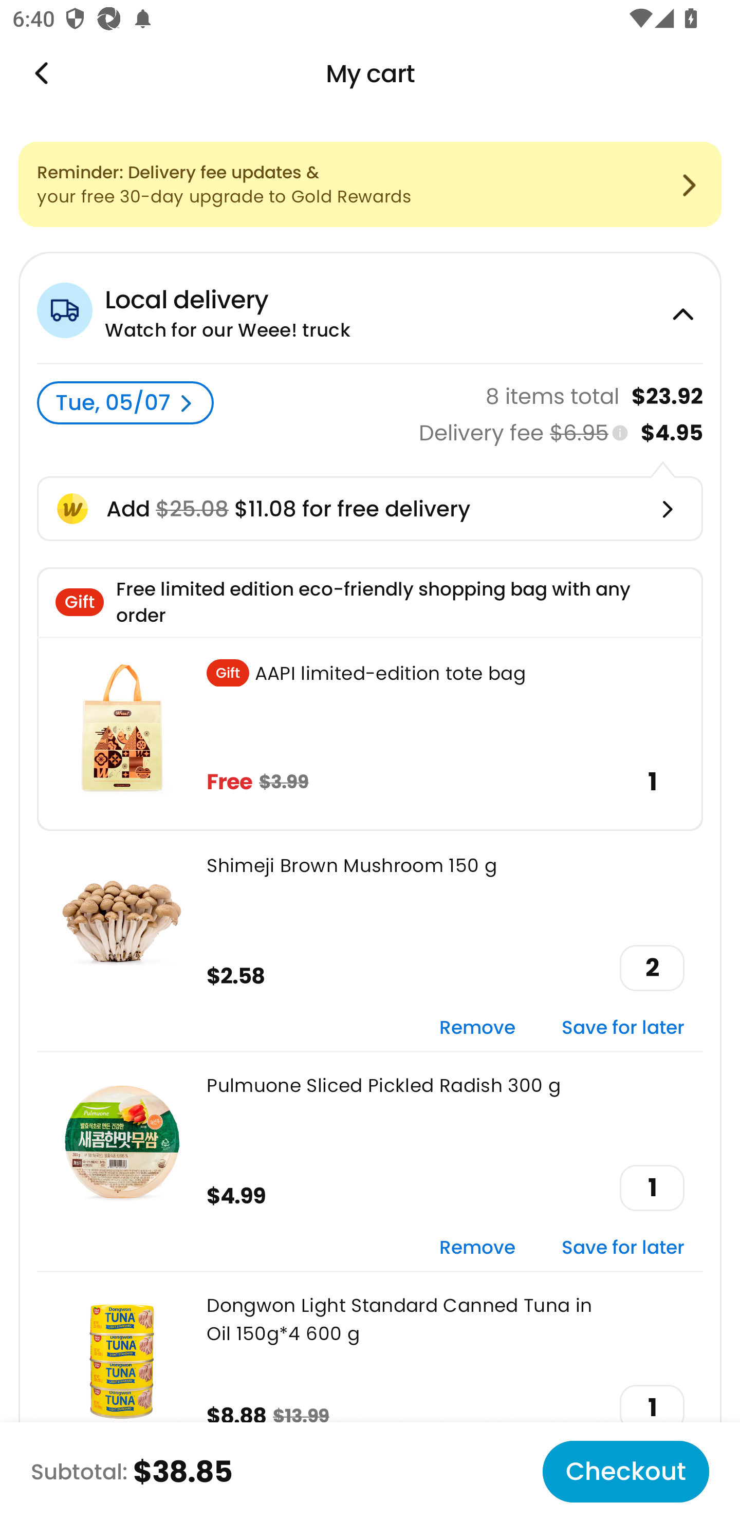  Describe the element at coordinates (652, 1407) in the screenshot. I see `1` at that location.